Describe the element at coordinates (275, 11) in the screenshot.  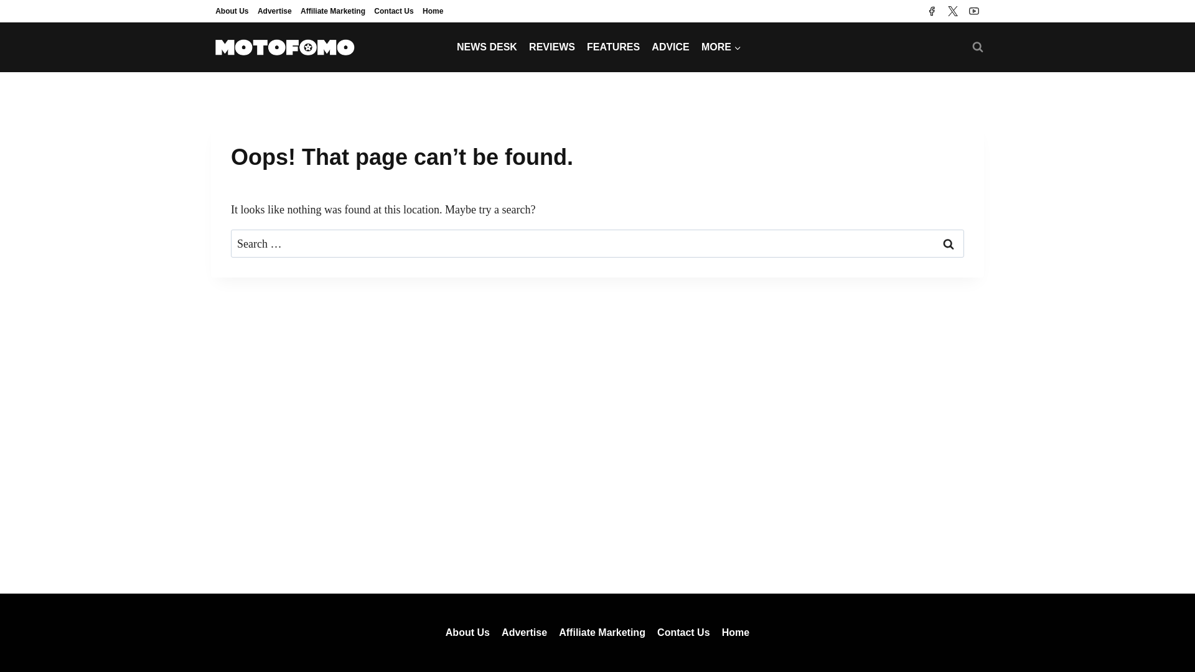
I see `Advertise` at that location.